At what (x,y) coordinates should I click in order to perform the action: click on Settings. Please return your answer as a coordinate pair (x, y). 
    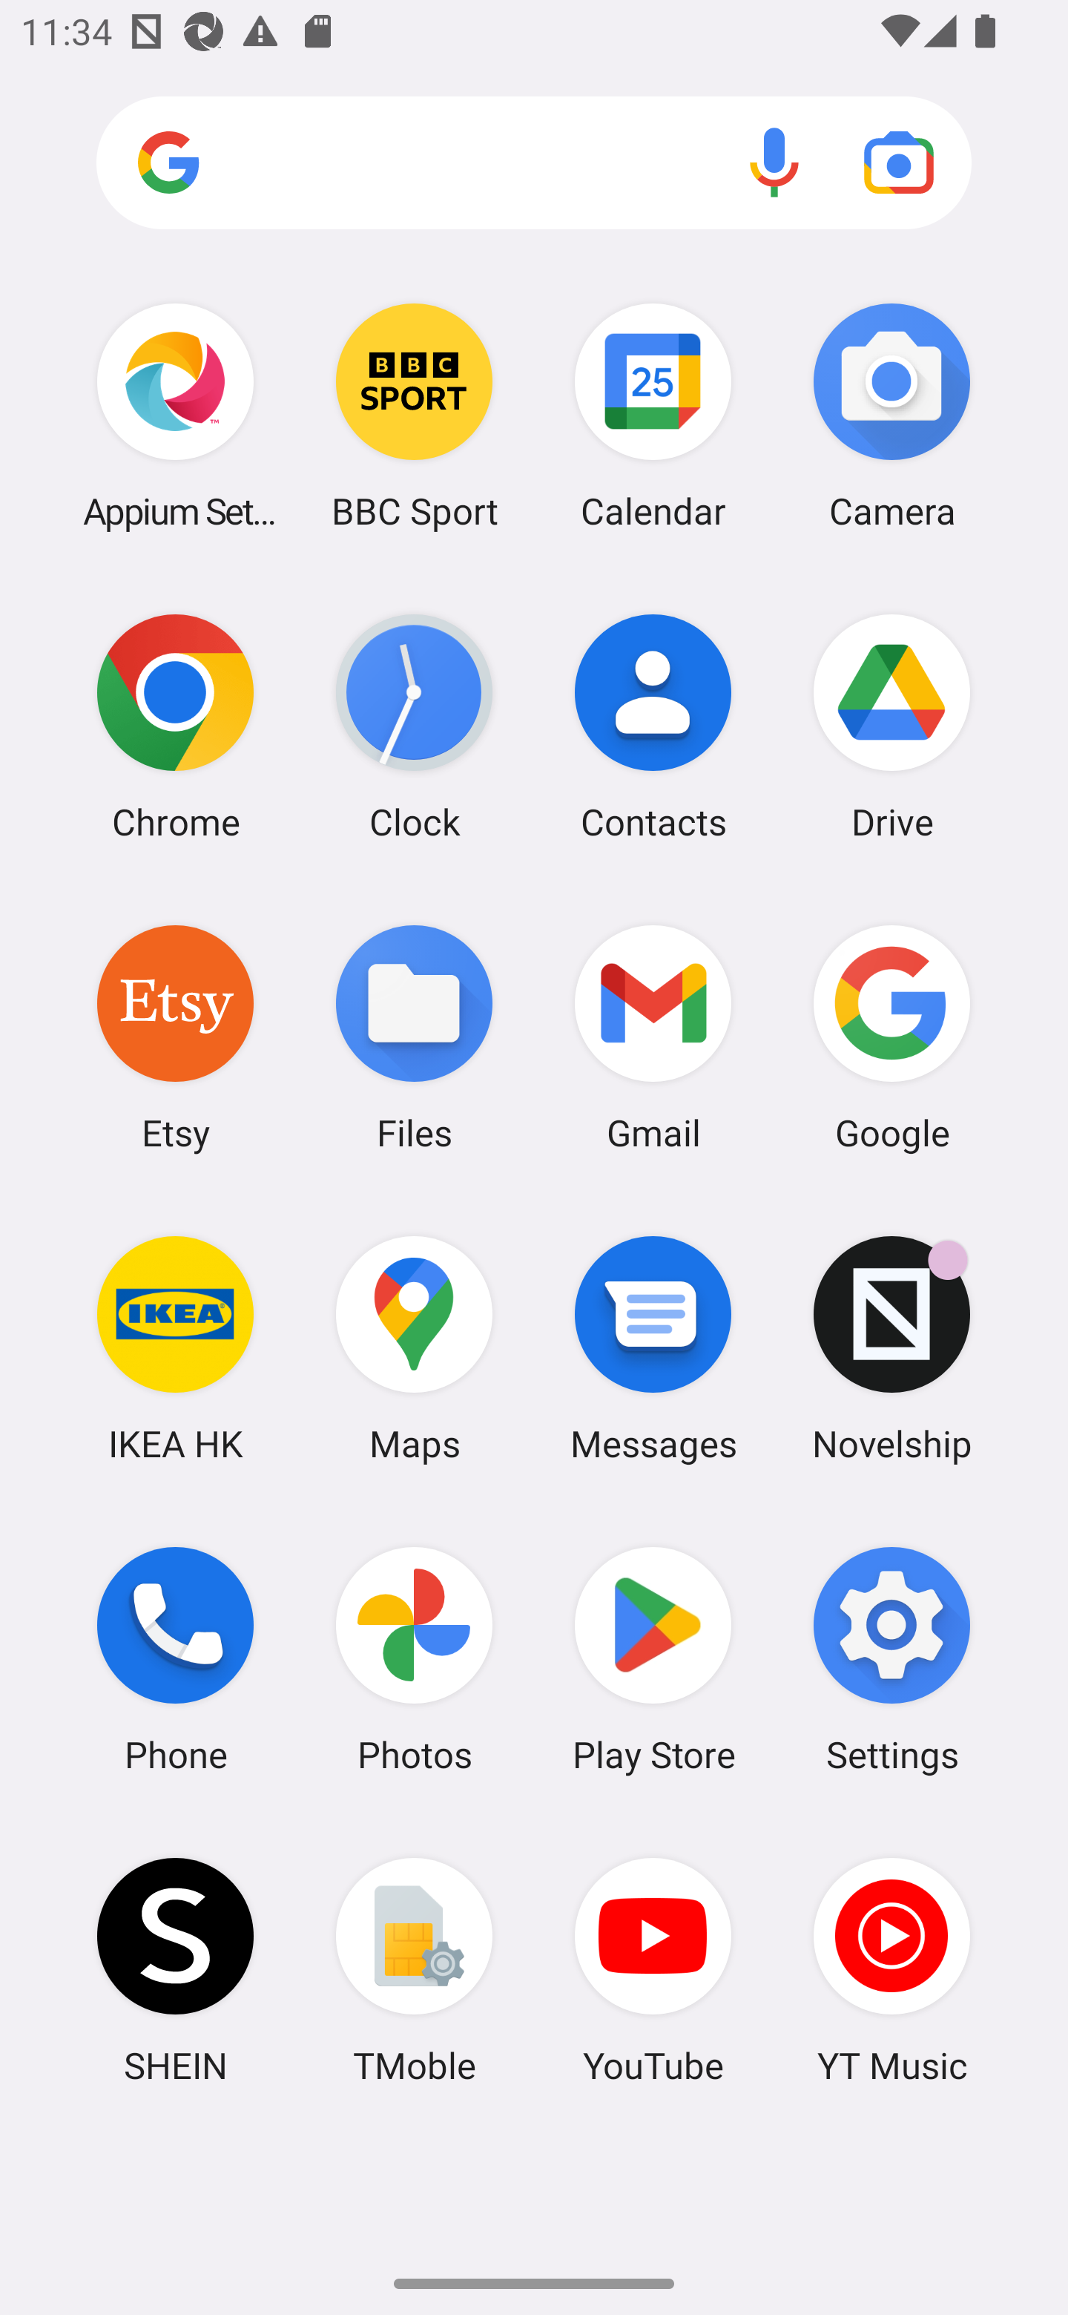
    Looking at the image, I should click on (891, 1660).